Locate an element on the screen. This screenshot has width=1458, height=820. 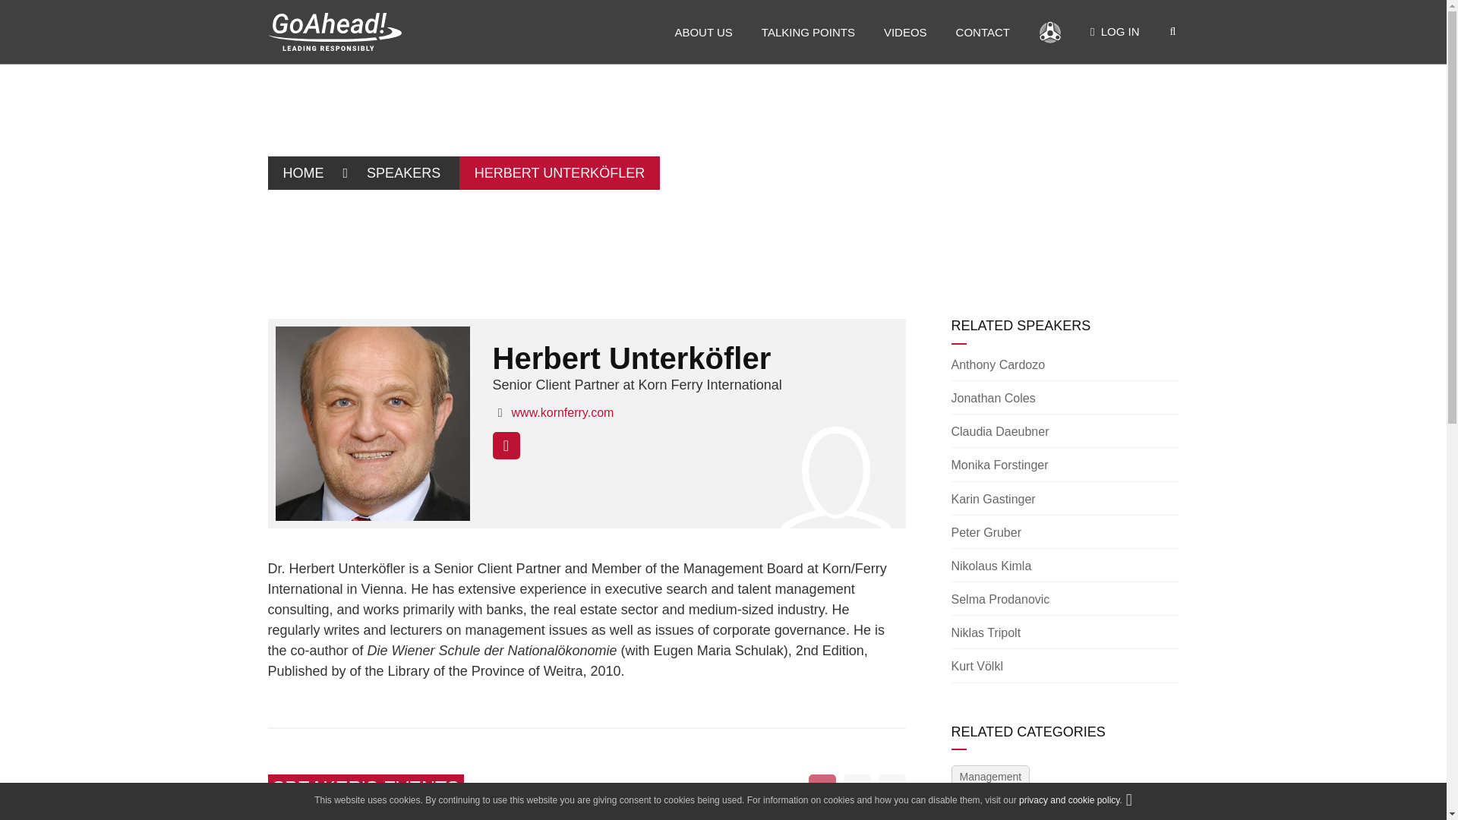
HOME is located at coordinates (302, 173).